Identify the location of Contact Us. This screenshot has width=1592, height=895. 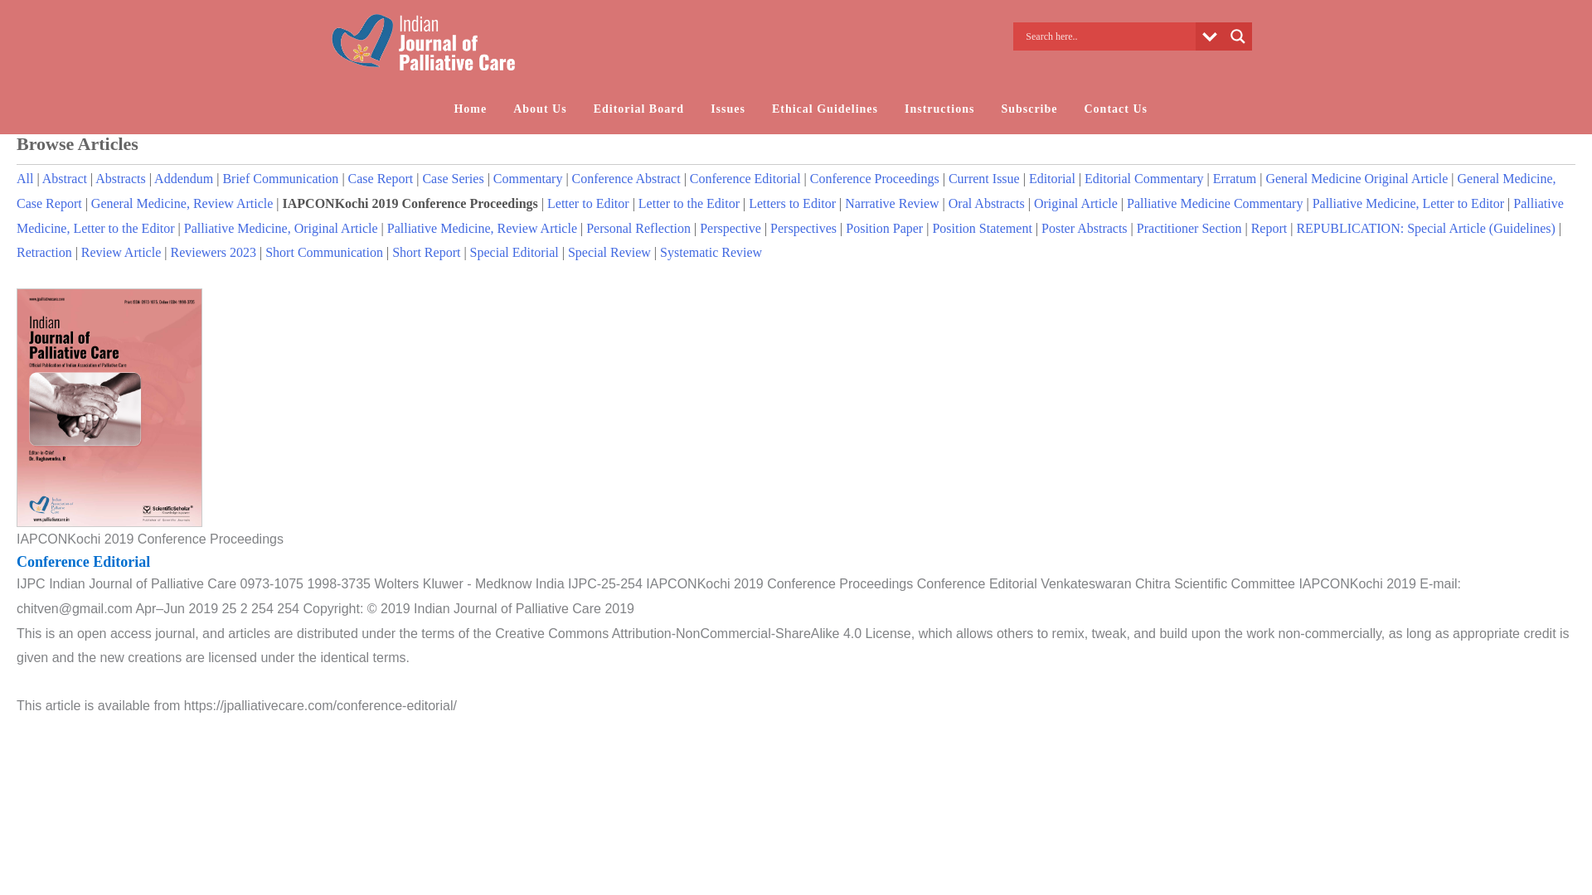
(1116, 109).